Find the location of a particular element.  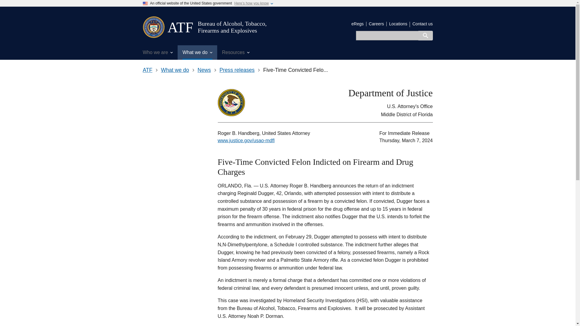

News is located at coordinates (204, 70).